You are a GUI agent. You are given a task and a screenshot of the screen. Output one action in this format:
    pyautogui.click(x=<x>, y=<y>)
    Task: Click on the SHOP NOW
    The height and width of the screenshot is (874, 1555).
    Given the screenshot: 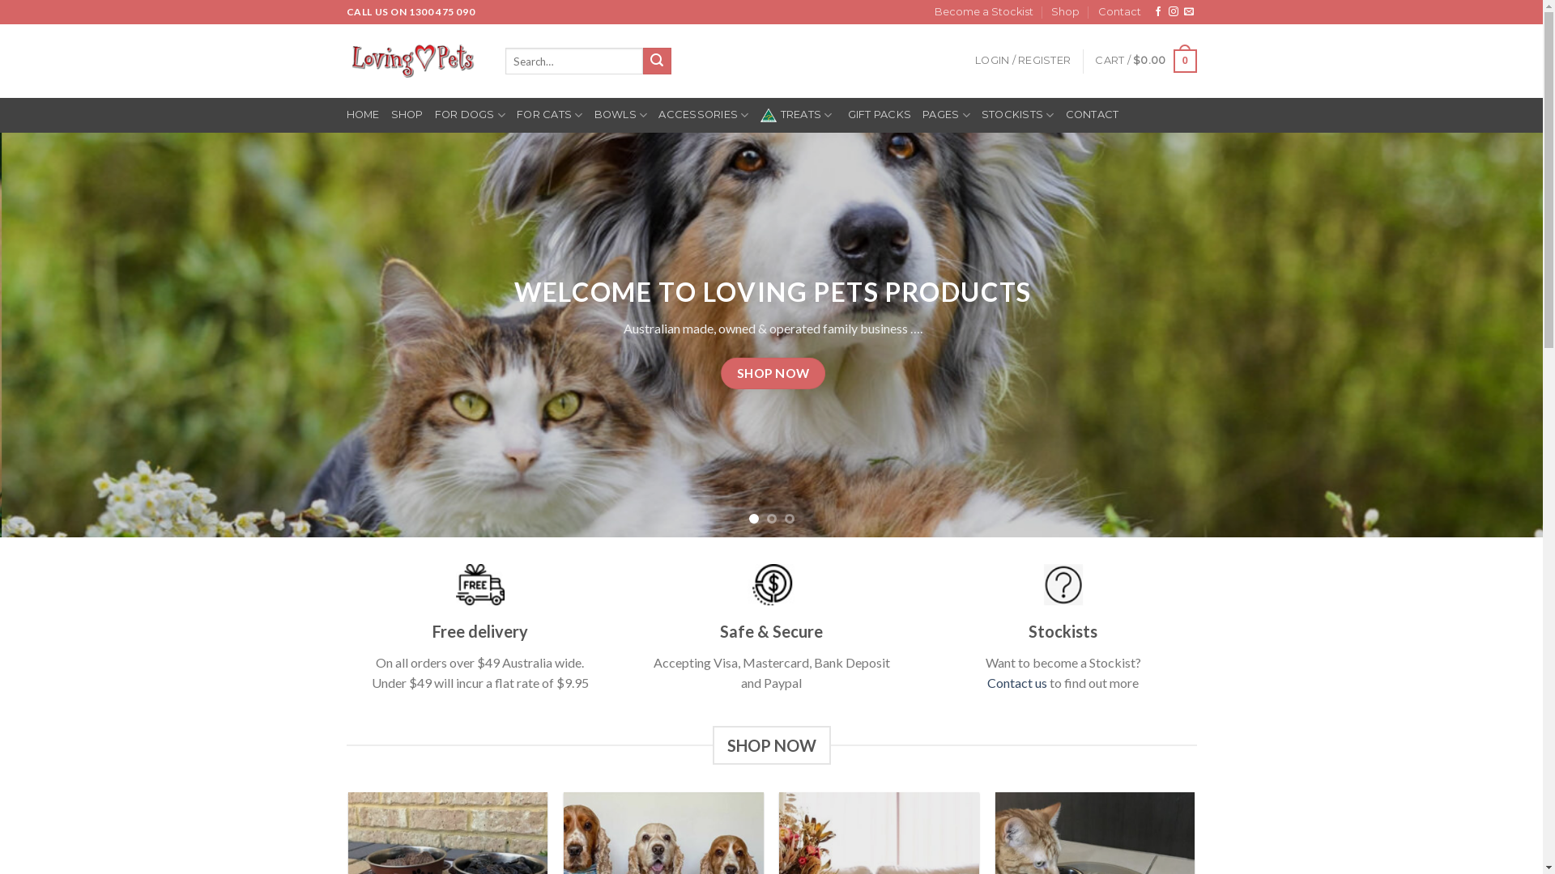 What is the action you would take?
    pyautogui.click(x=815, y=387)
    